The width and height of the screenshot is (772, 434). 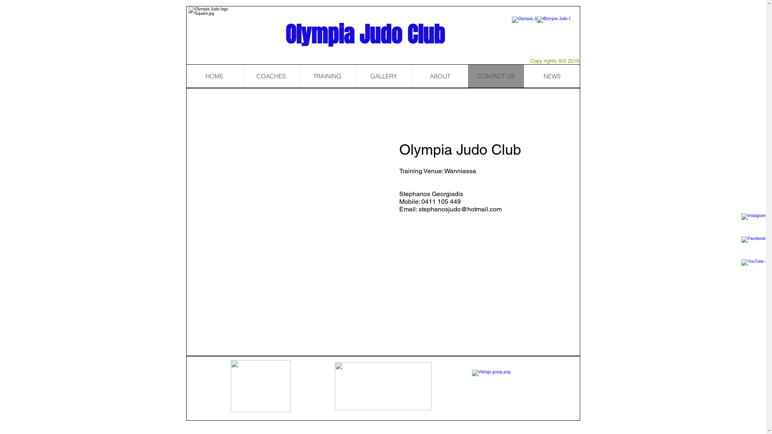 What do you see at coordinates (384, 76) in the screenshot?
I see `GALLERY` at bounding box center [384, 76].